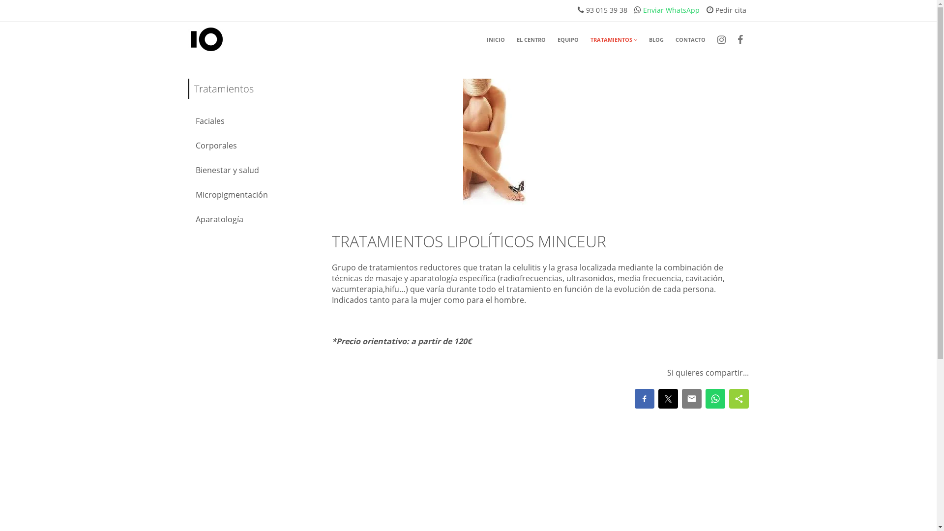 This screenshot has width=944, height=531. What do you see at coordinates (671, 10) in the screenshot?
I see `Enviar WhatsApp` at bounding box center [671, 10].